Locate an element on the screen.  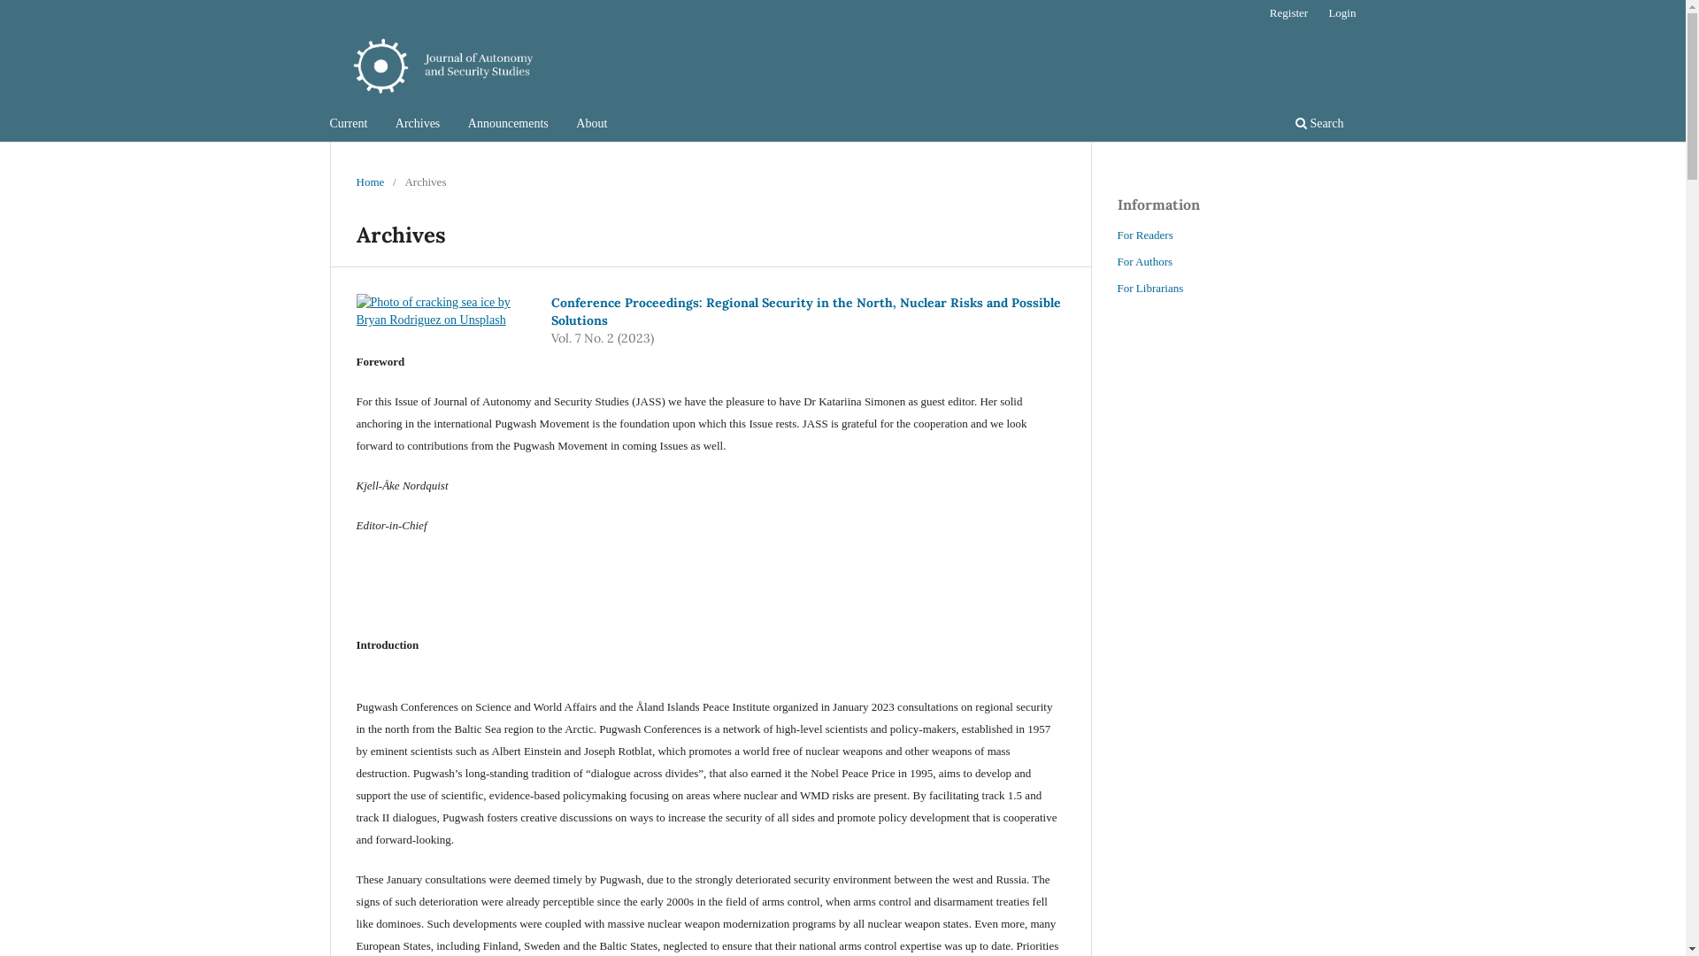
For Readers is located at coordinates (1145, 235).